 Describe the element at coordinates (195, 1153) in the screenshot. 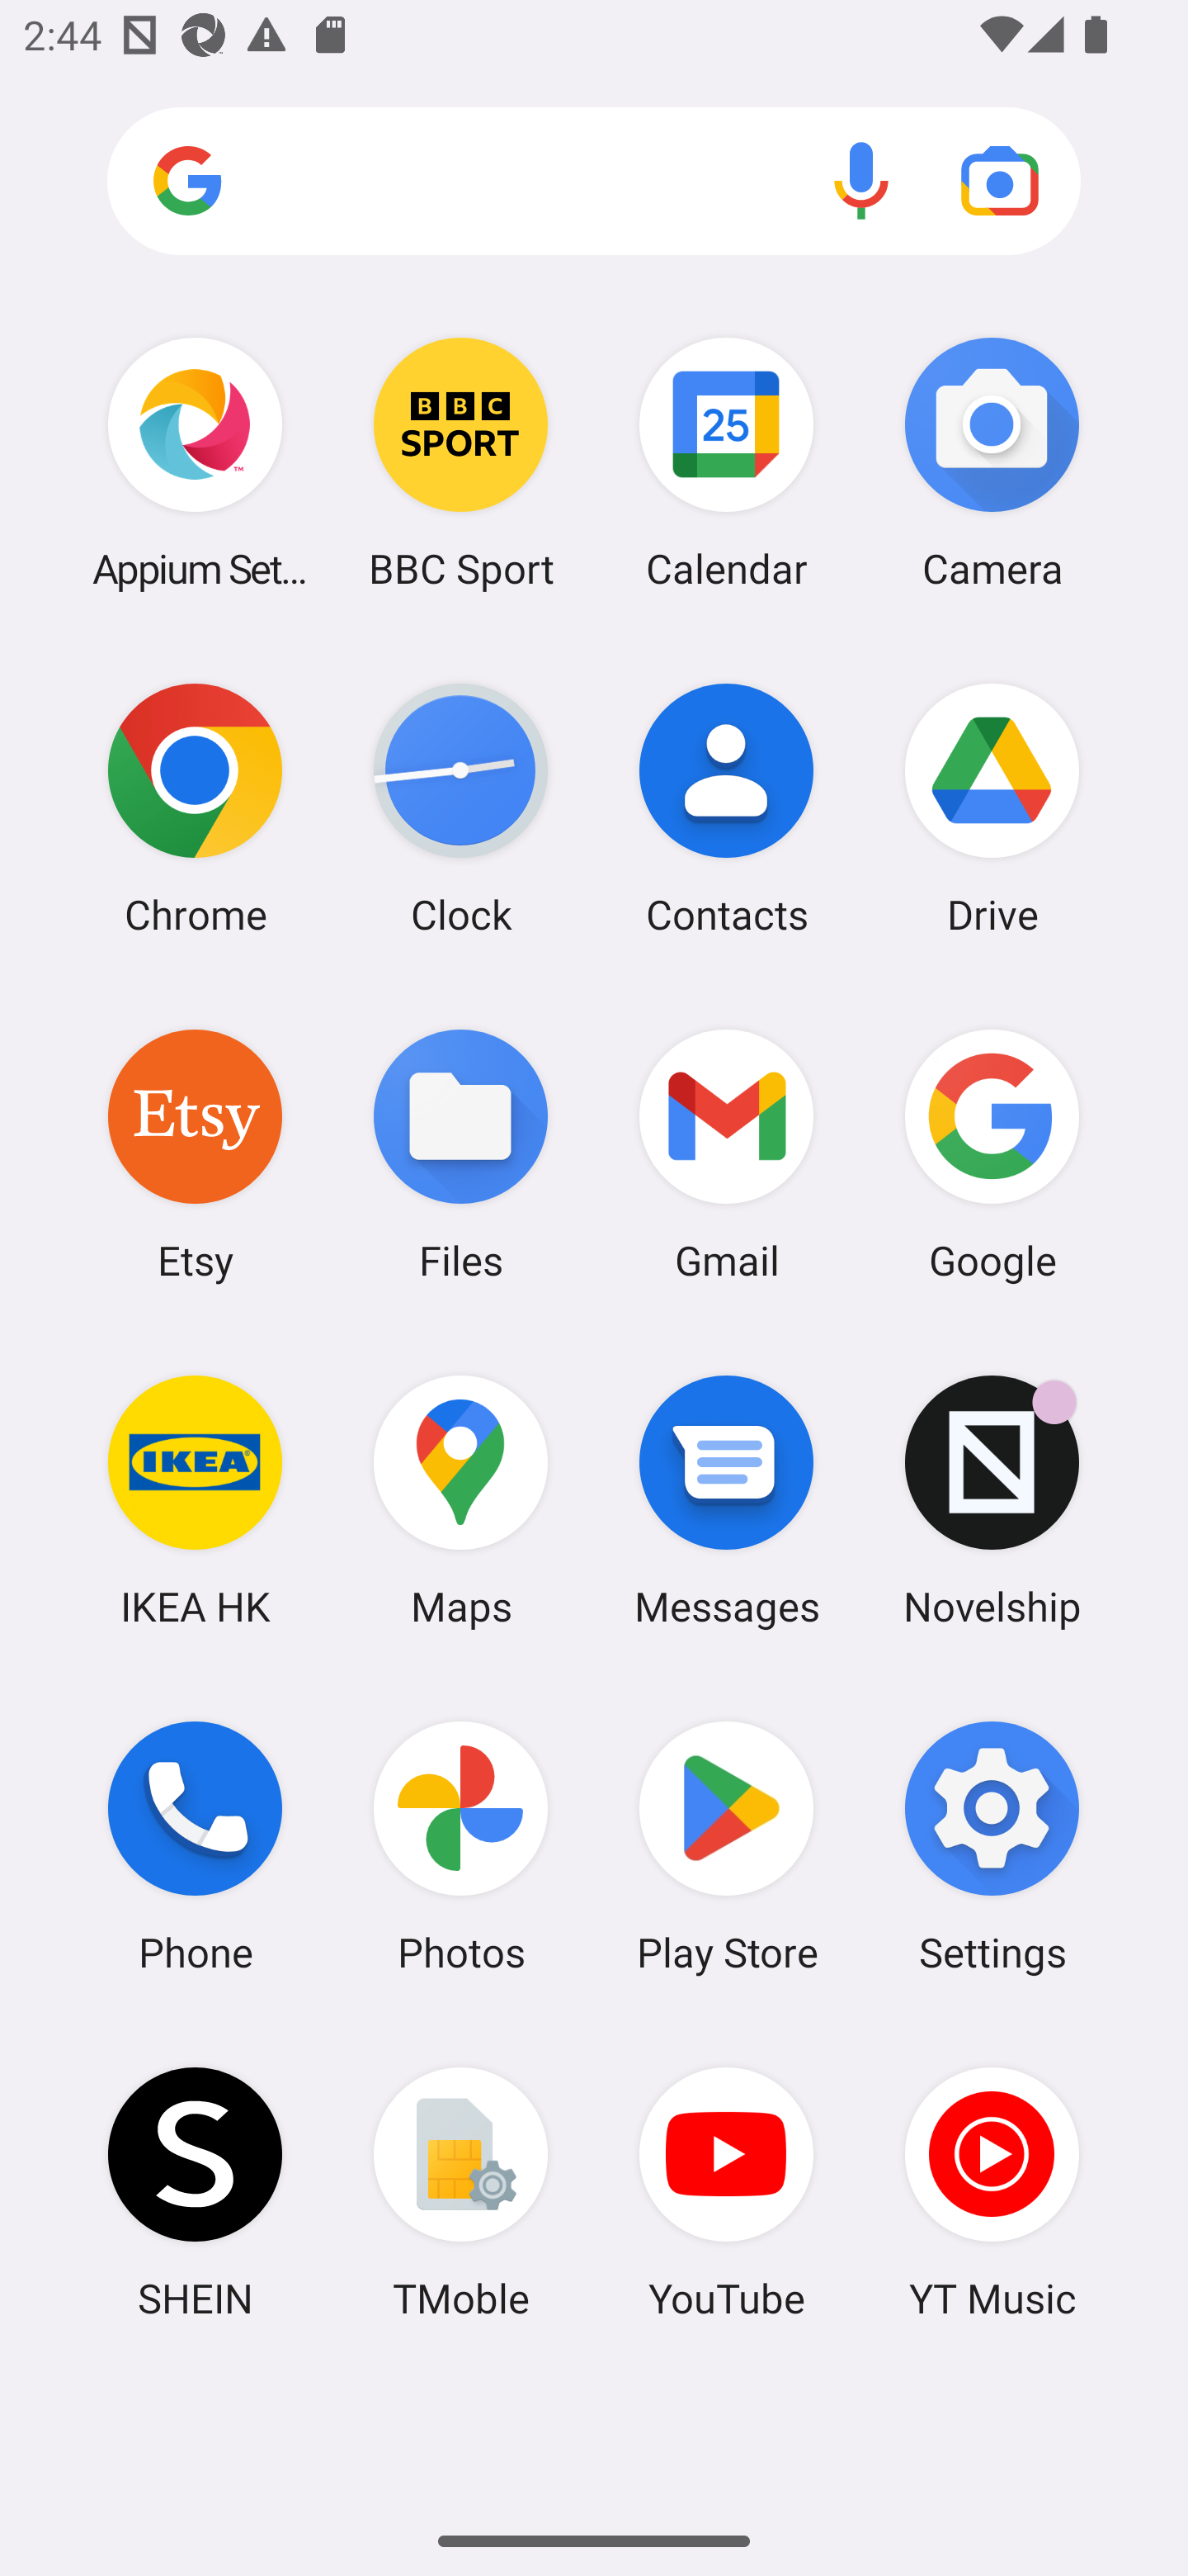

I see `Etsy` at that location.